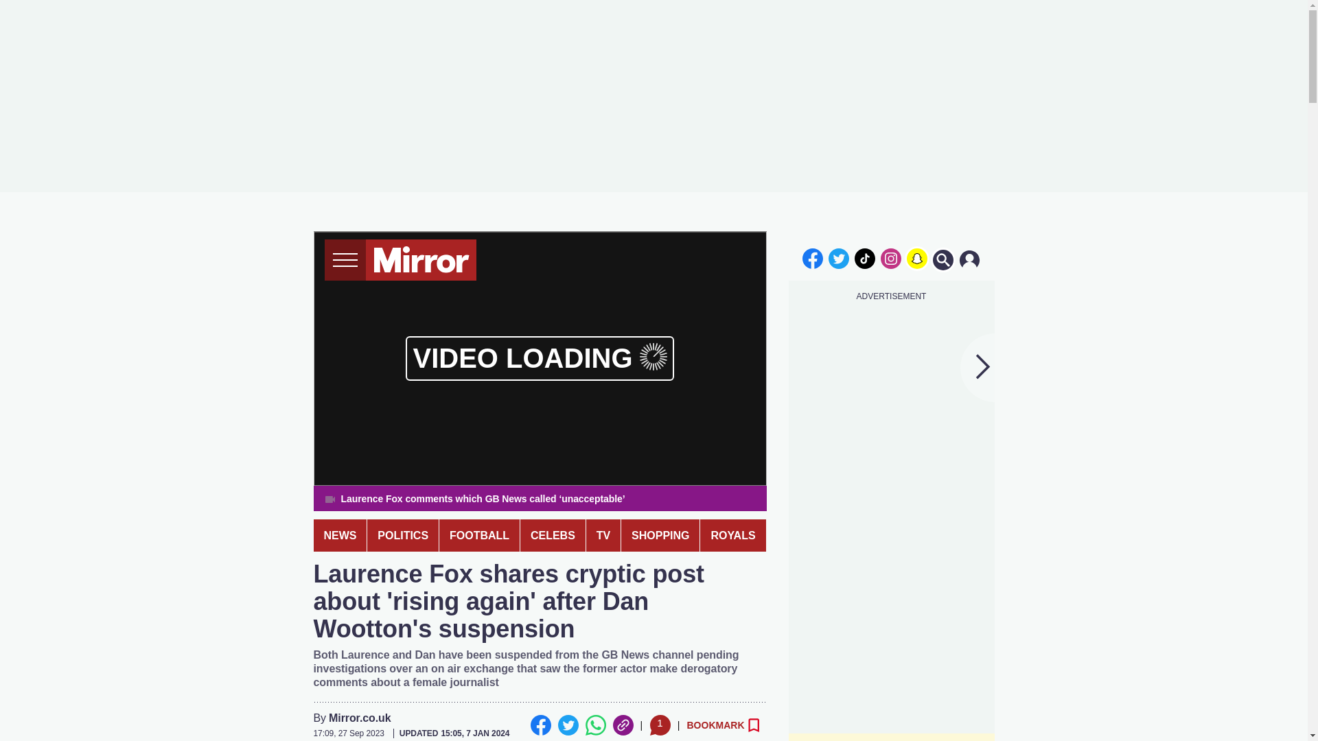 The height and width of the screenshot is (741, 1318). Describe the element at coordinates (540, 725) in the screenshot. I see `Facebook` at that location.